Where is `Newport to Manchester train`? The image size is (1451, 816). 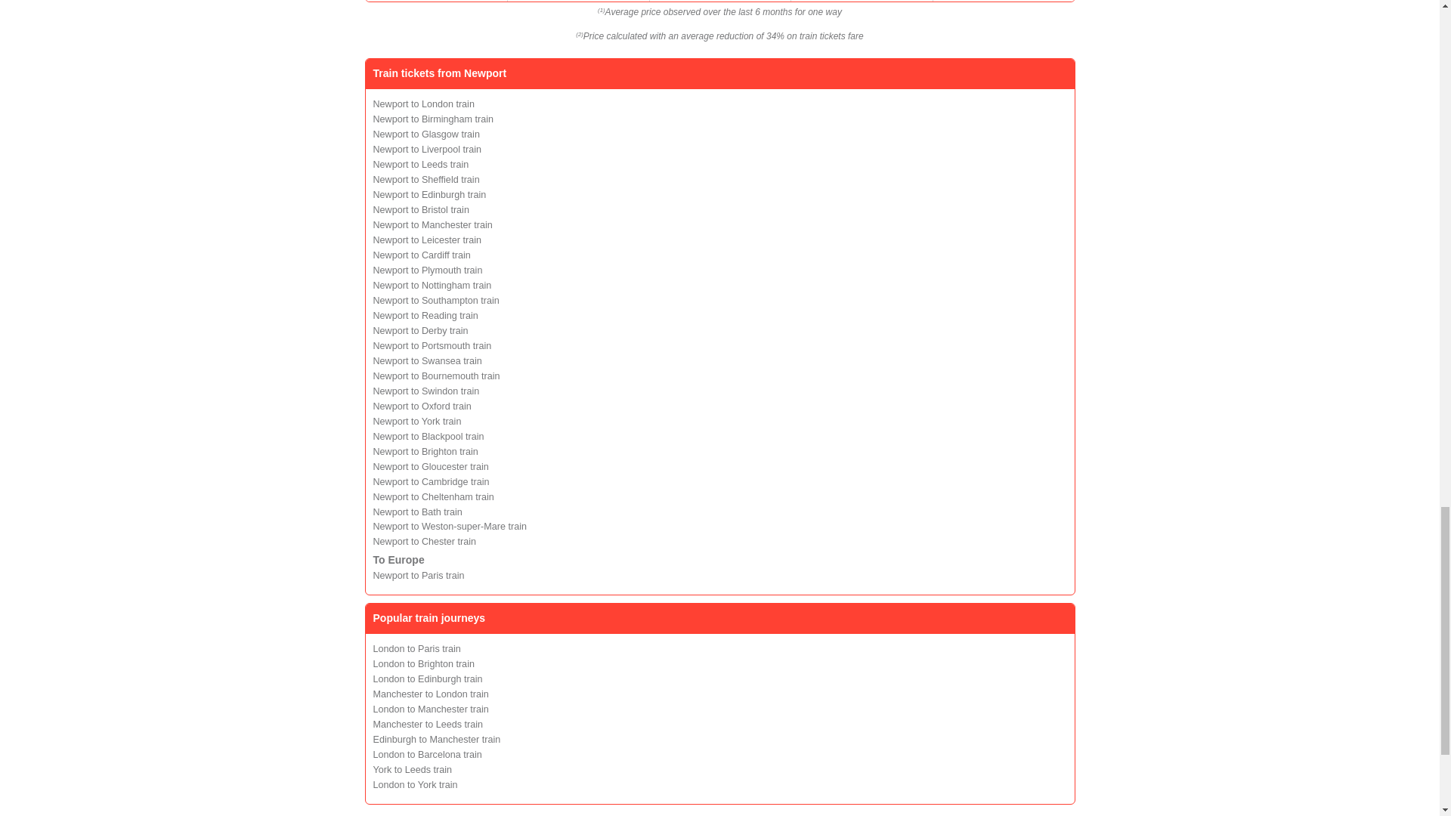 Newport to Manchester train is located at coordinates (432, 224).